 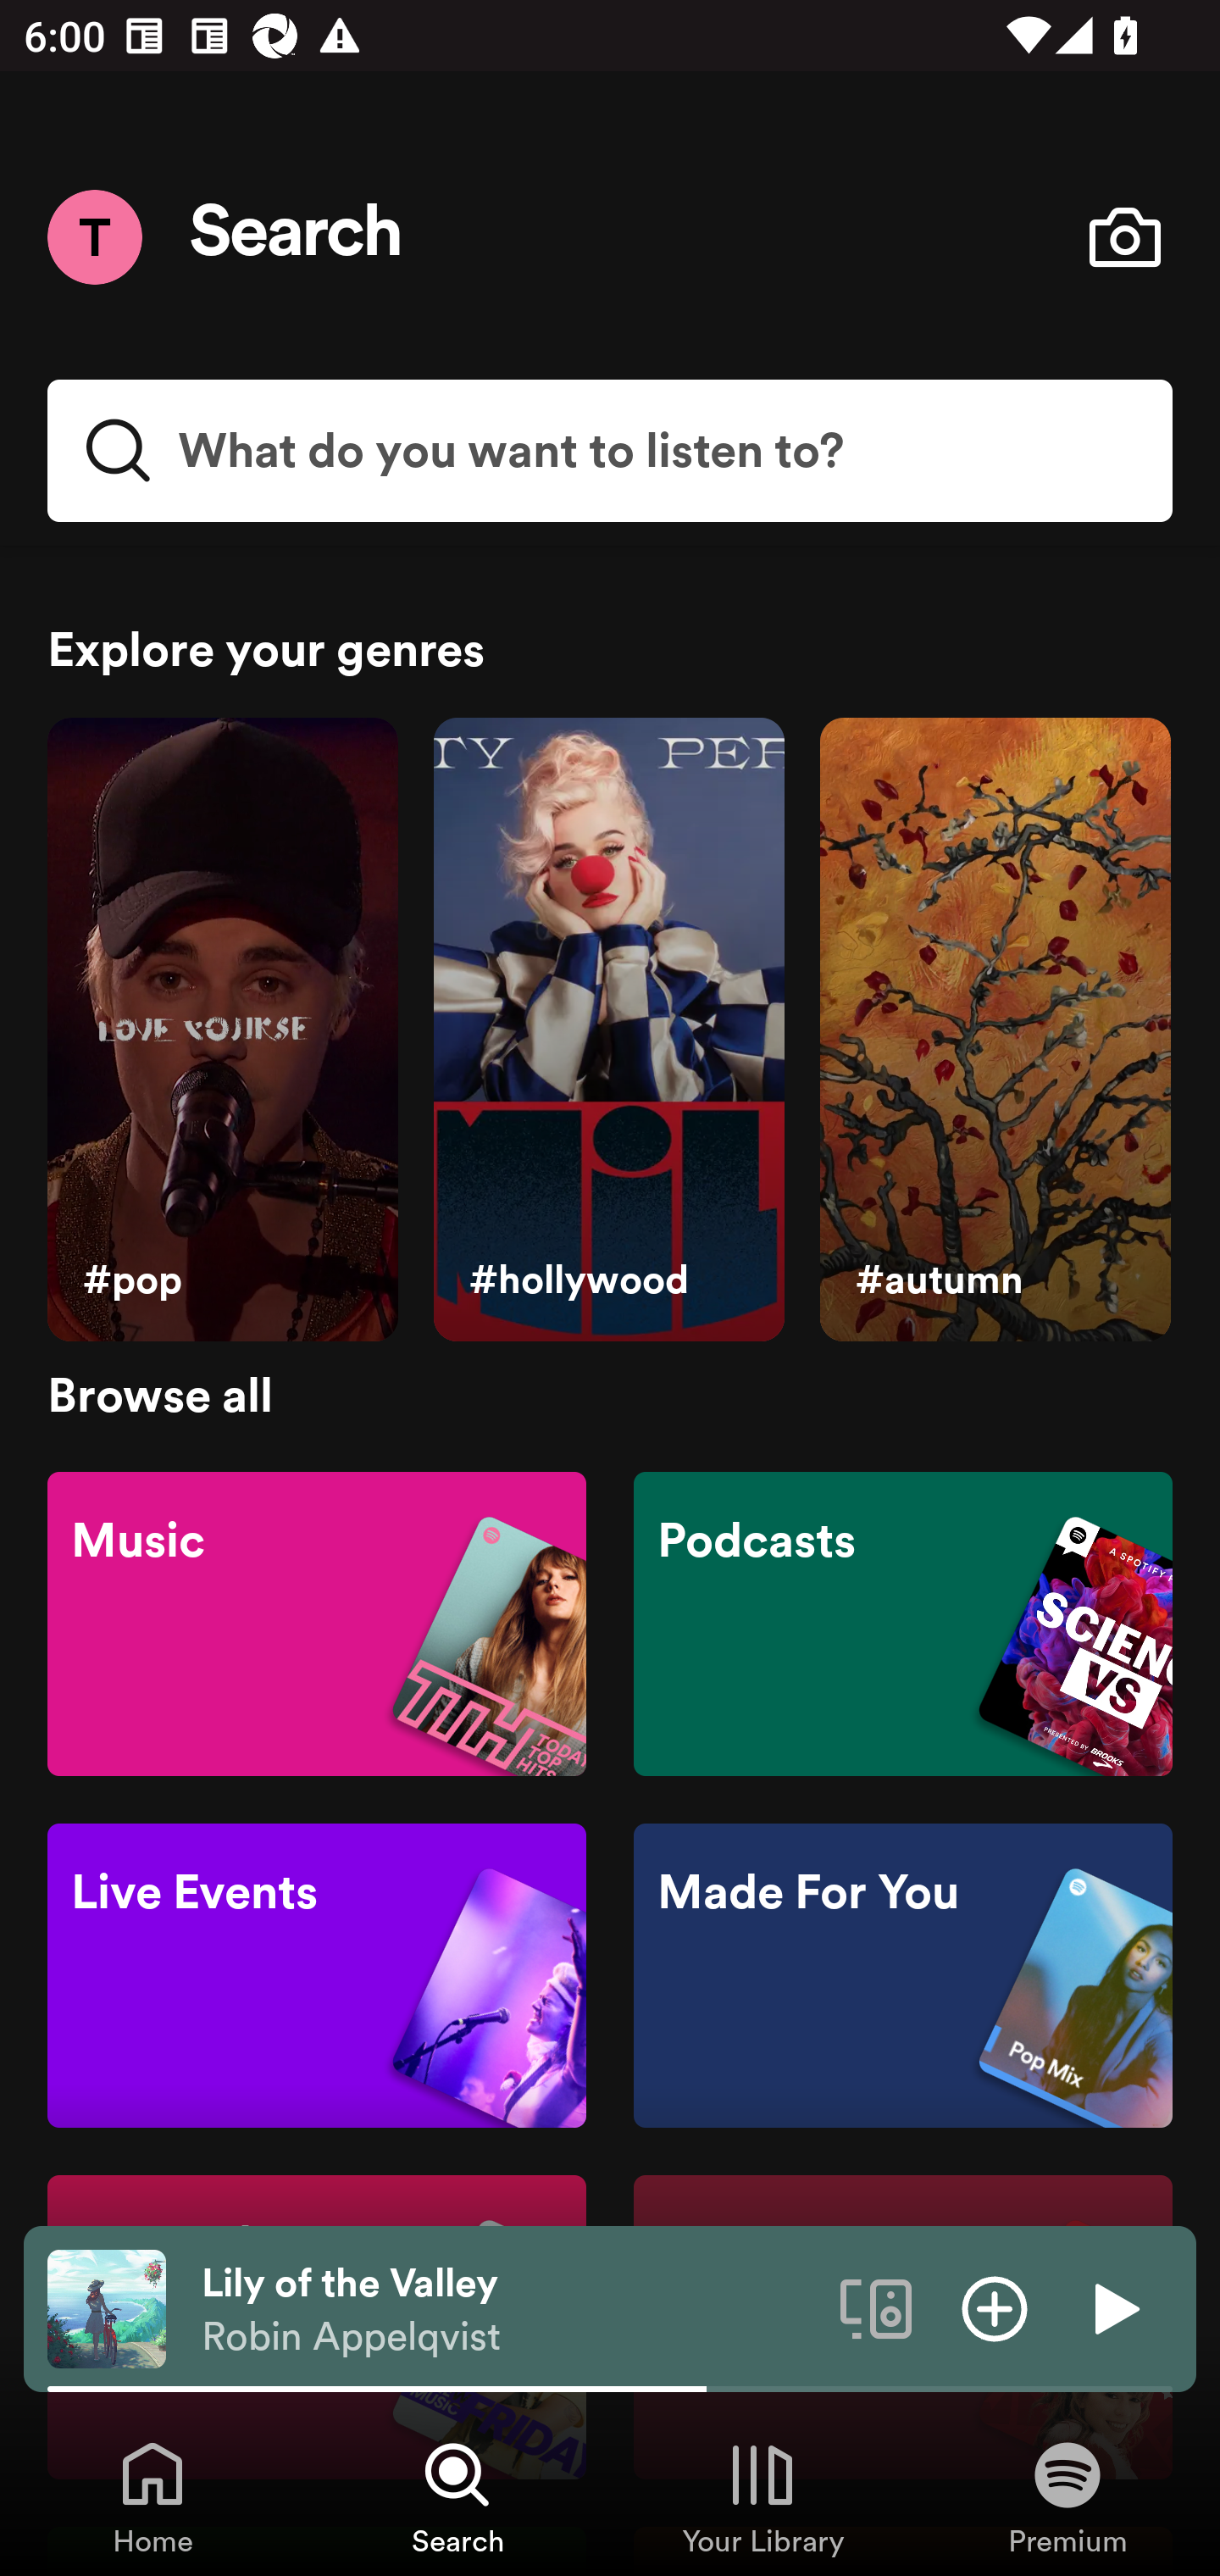 What do you see at coordinates (902, 1976) in the screenshot?
I see `Made For You` at bounding box center [902, 1976].